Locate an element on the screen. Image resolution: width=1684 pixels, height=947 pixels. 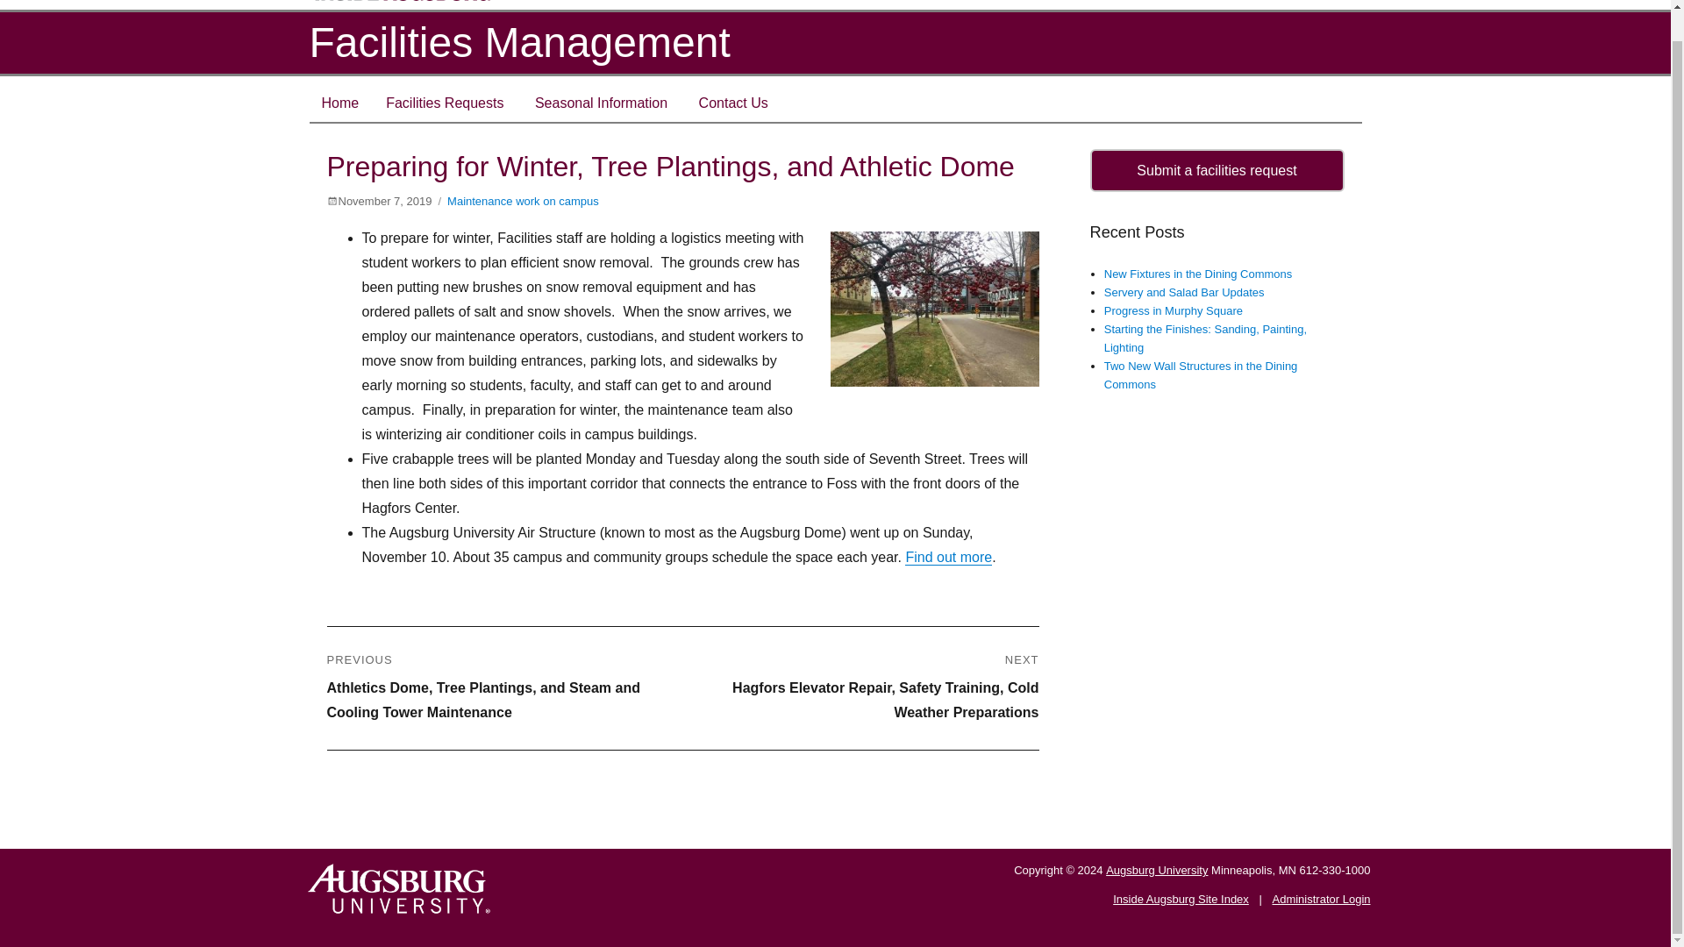
Home is located at coordinates (339, 103).